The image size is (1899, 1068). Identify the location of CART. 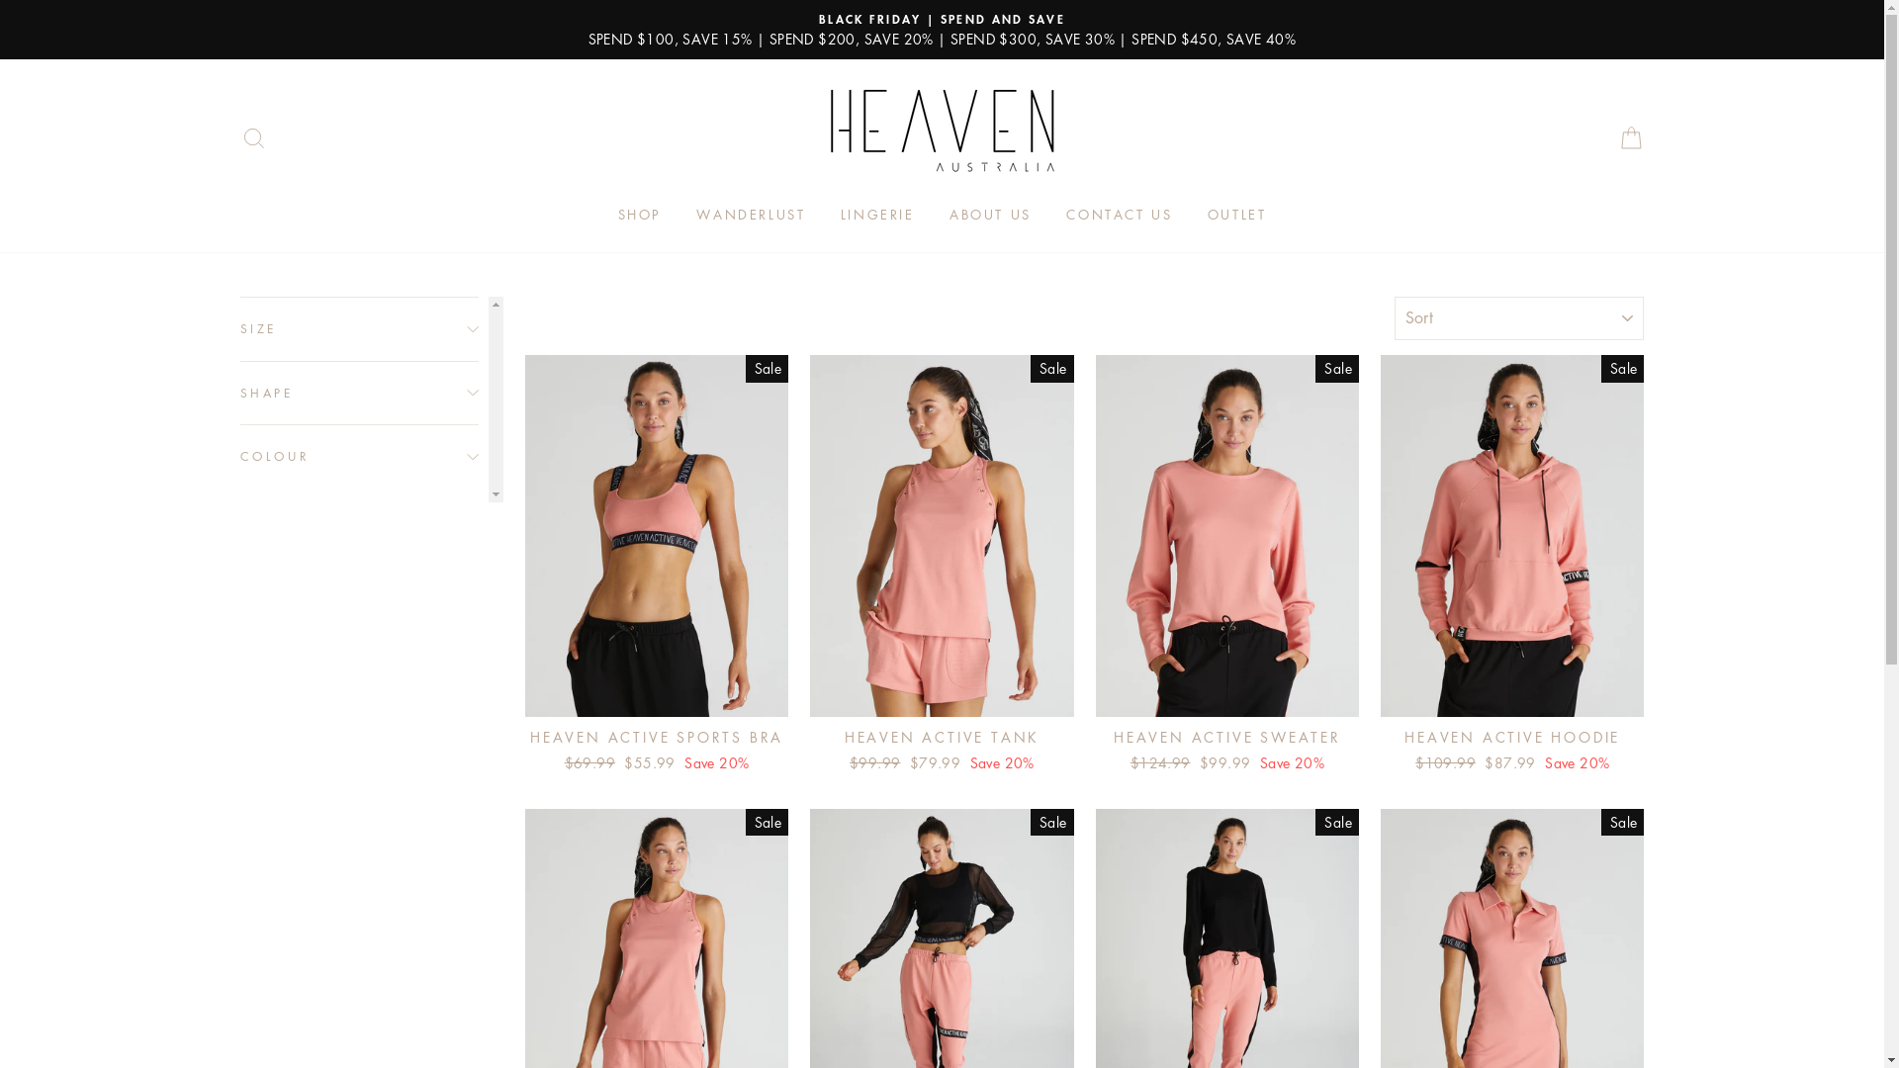
(1630, 138).